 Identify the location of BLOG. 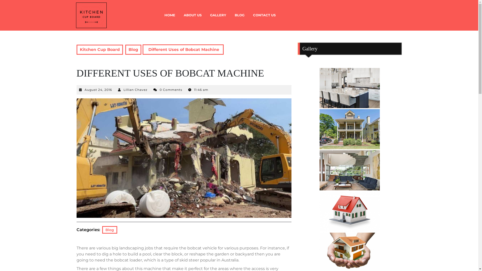
(239, 15).